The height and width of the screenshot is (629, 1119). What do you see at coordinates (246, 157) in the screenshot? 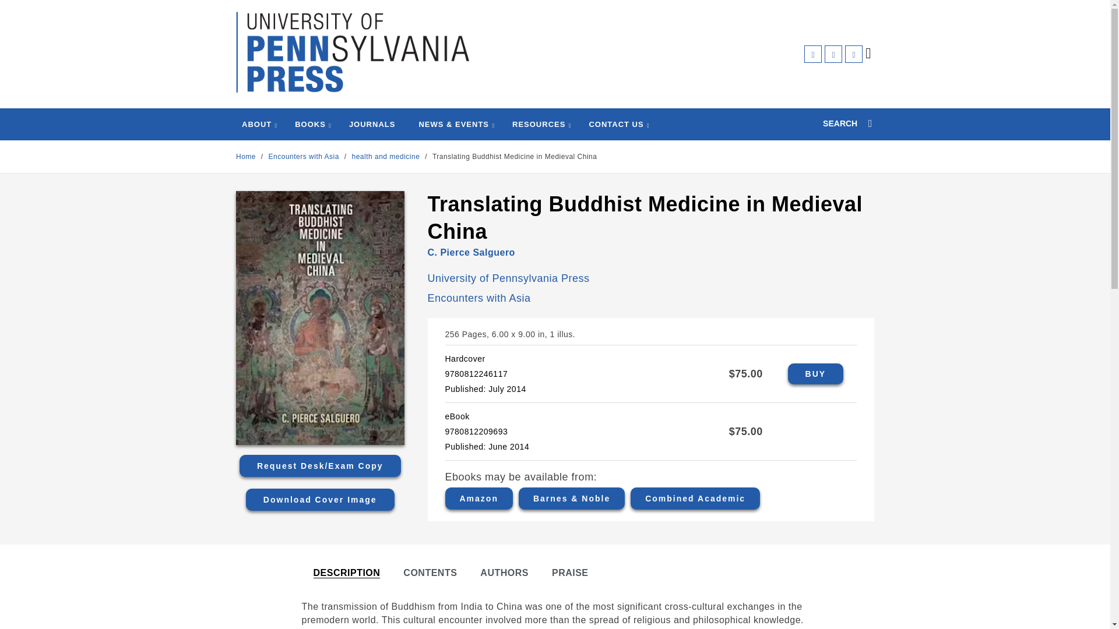
I see `Back to homepage` at bounding box center [246, 157].